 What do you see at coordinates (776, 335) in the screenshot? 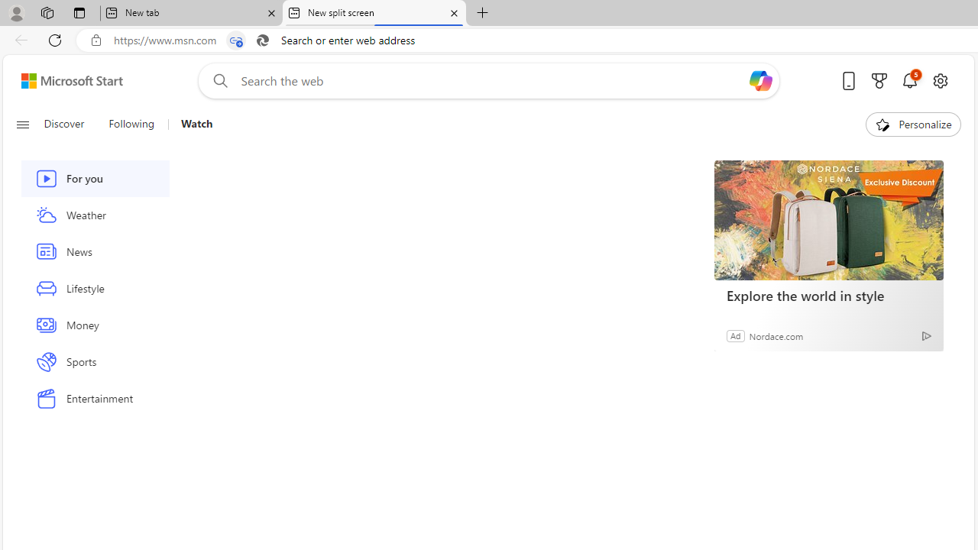
I see `Nordace.com` at bounding box center [776, 335].